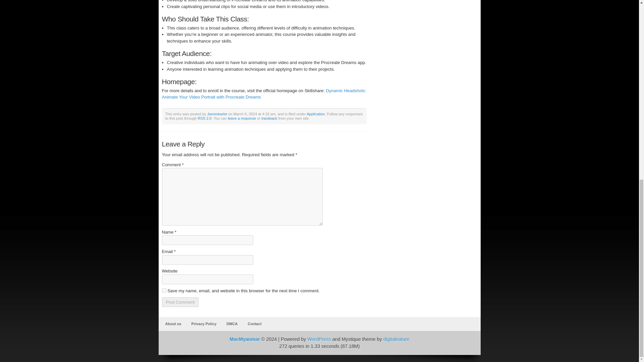  What do you see at coordinates (217, 114) in the screenshot?
I see `Jameskarke` at bounding box center [217, 114].